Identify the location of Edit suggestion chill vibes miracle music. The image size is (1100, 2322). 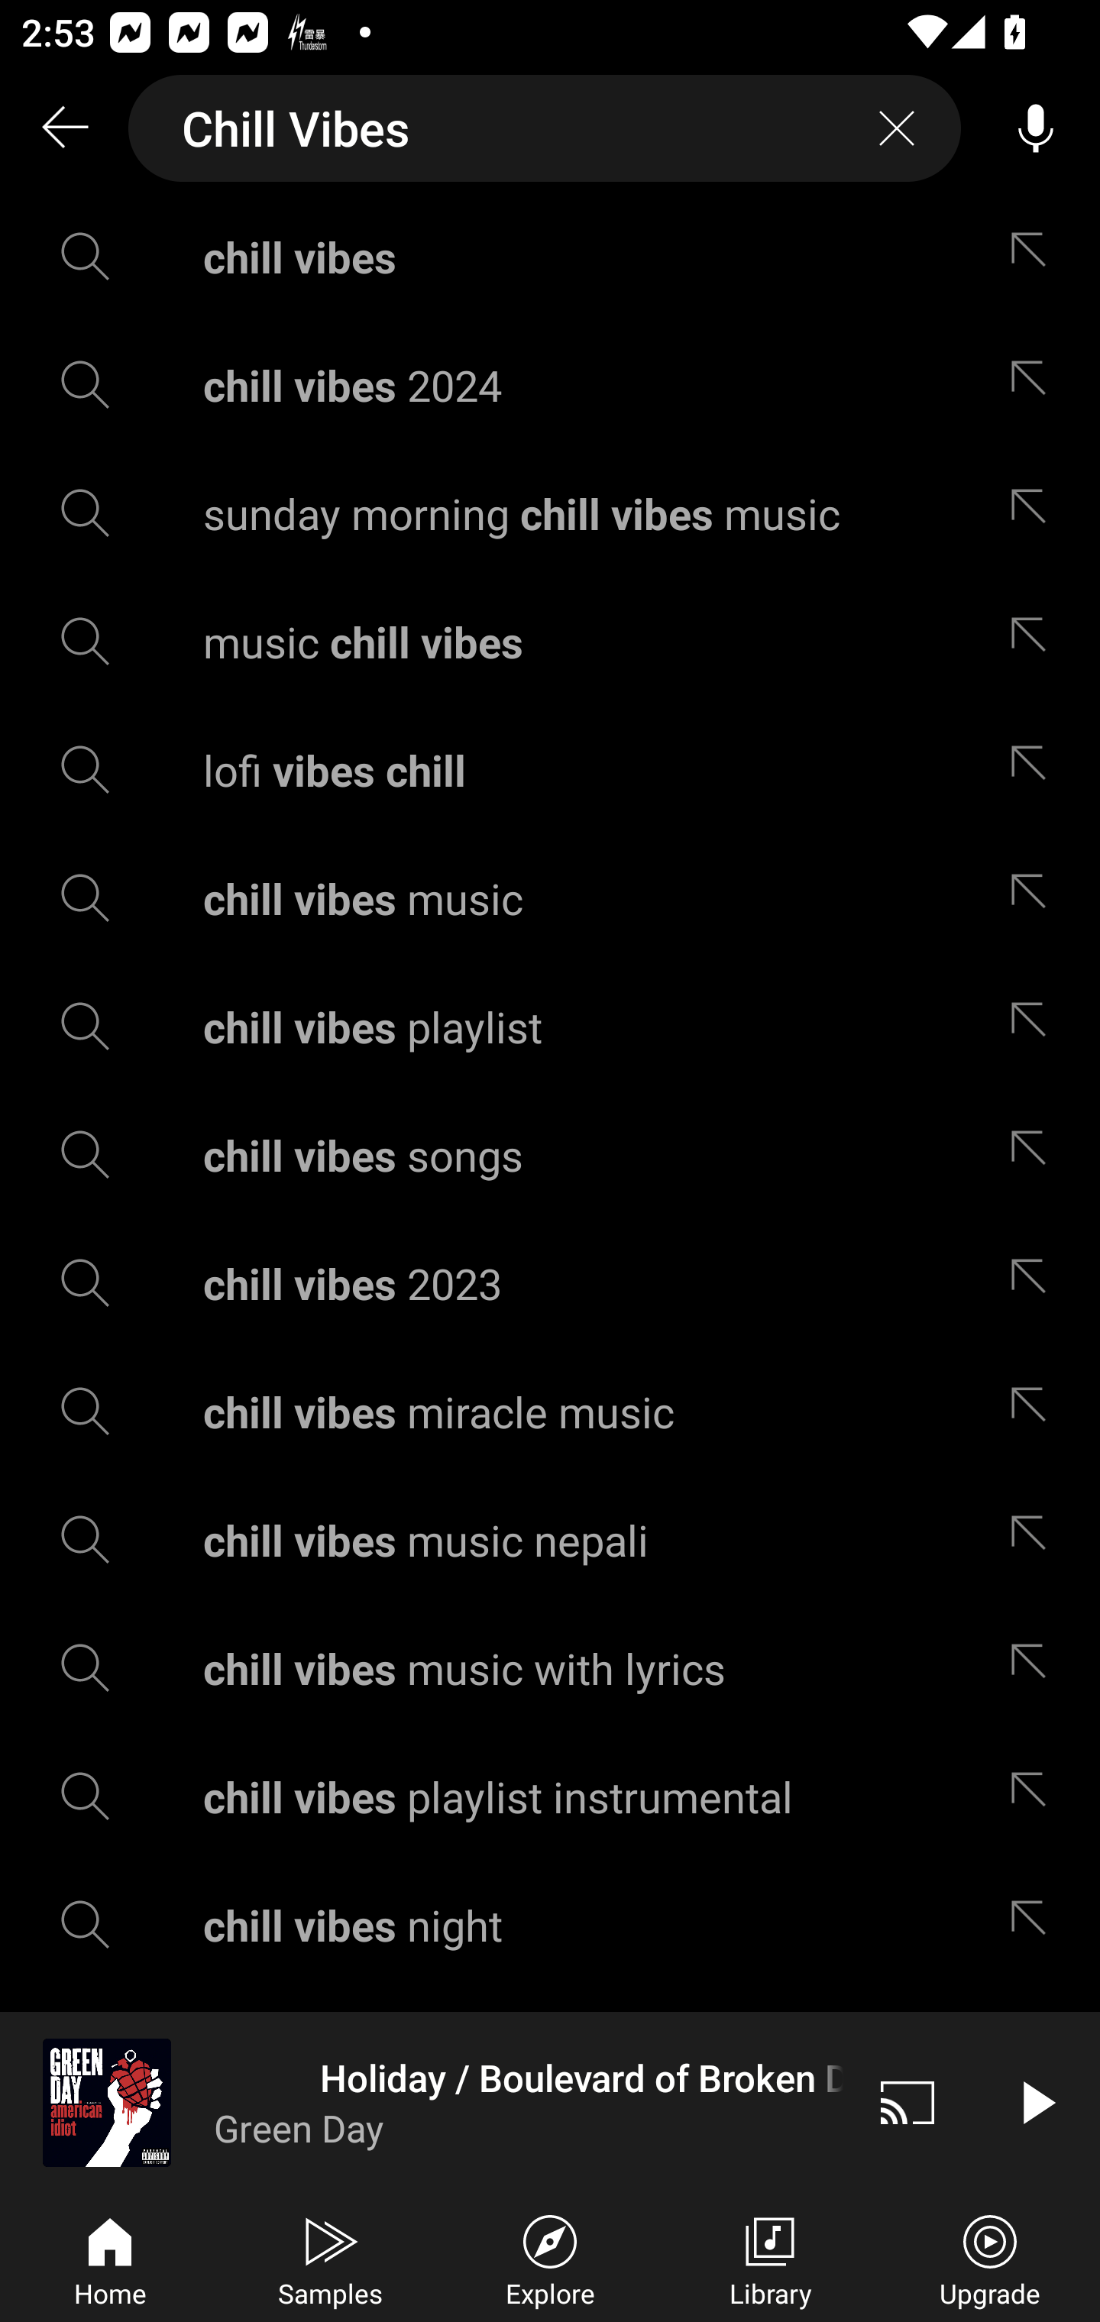
(1035, 1412).